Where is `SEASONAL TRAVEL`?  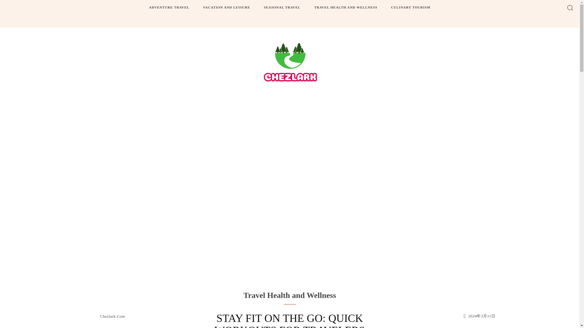 SEASONAL TRAVEL is located at coordinates (282, 7).